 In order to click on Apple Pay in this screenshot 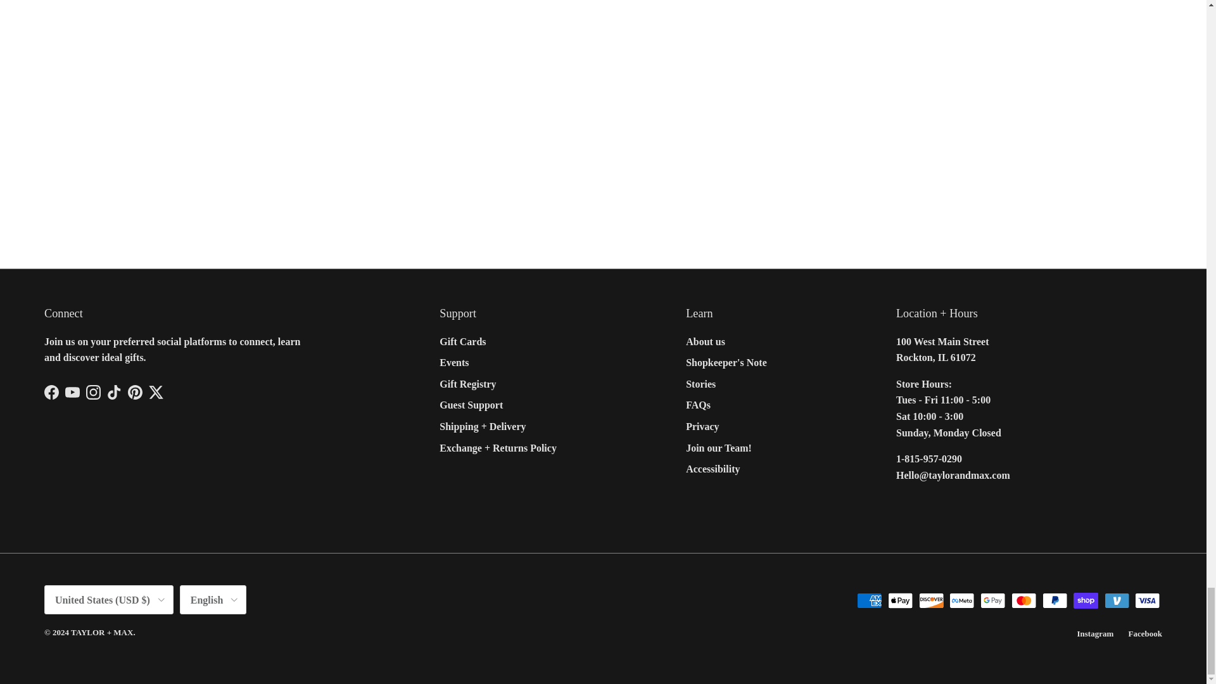, I will do `click(900, 600)`.